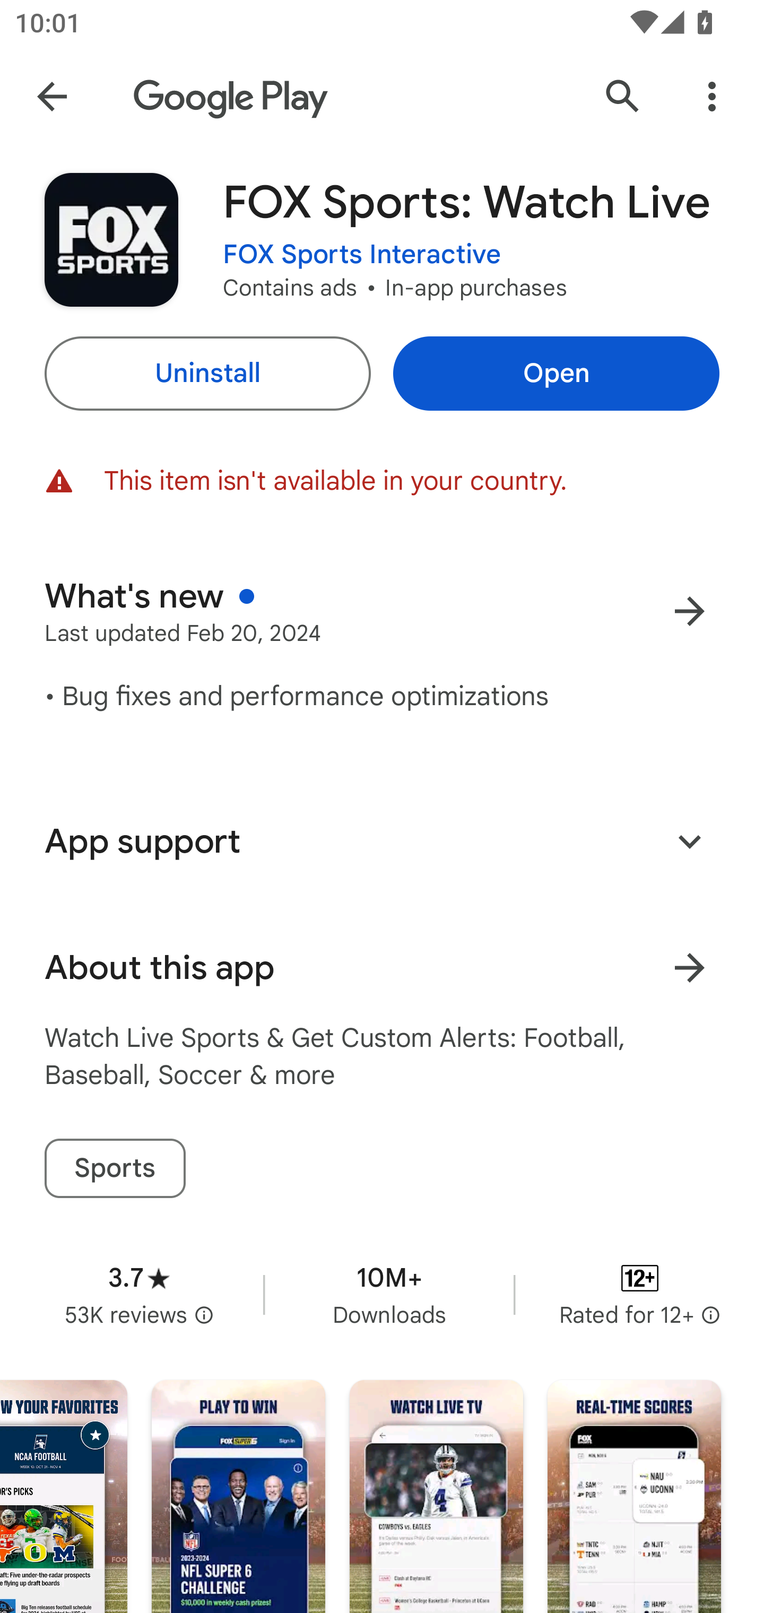 The height and width of the screenshot is (1613, 764). I want to click on Content rating Rated for 12+, so click(640, 1294).